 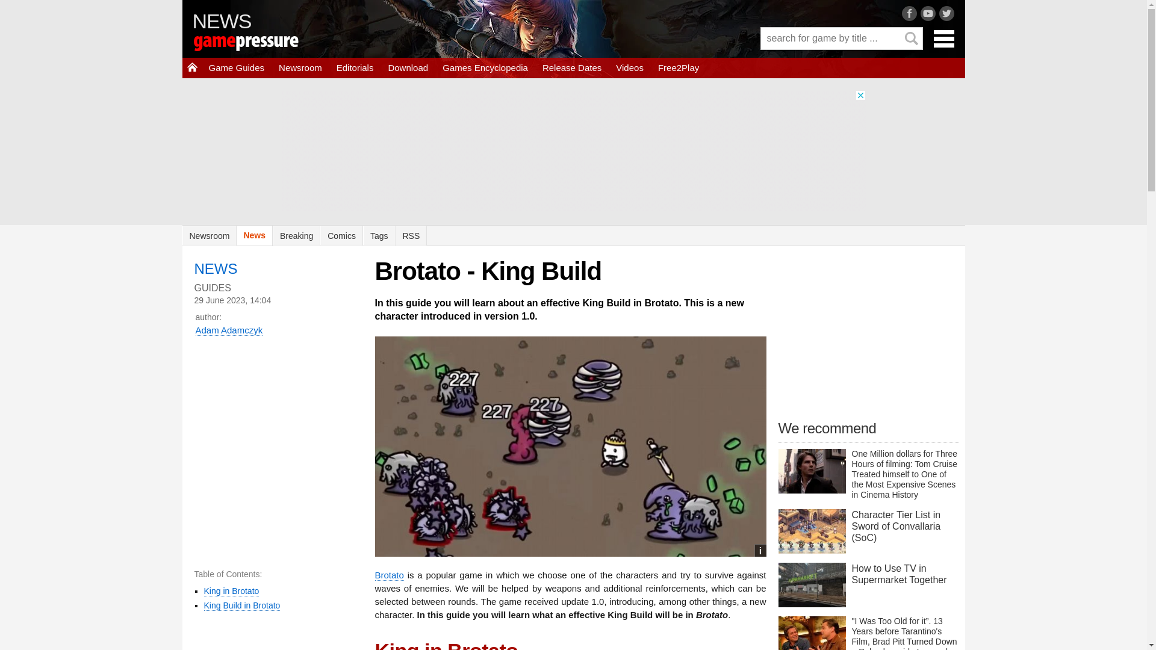 What do you see at coordinates (630, 67) in the screenshot?
I see `Videos` at bounding box center [630, 67].